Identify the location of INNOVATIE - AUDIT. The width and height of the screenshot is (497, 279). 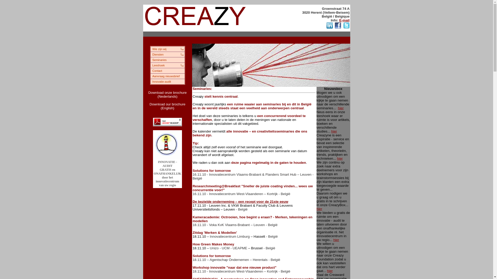
(167, 164).